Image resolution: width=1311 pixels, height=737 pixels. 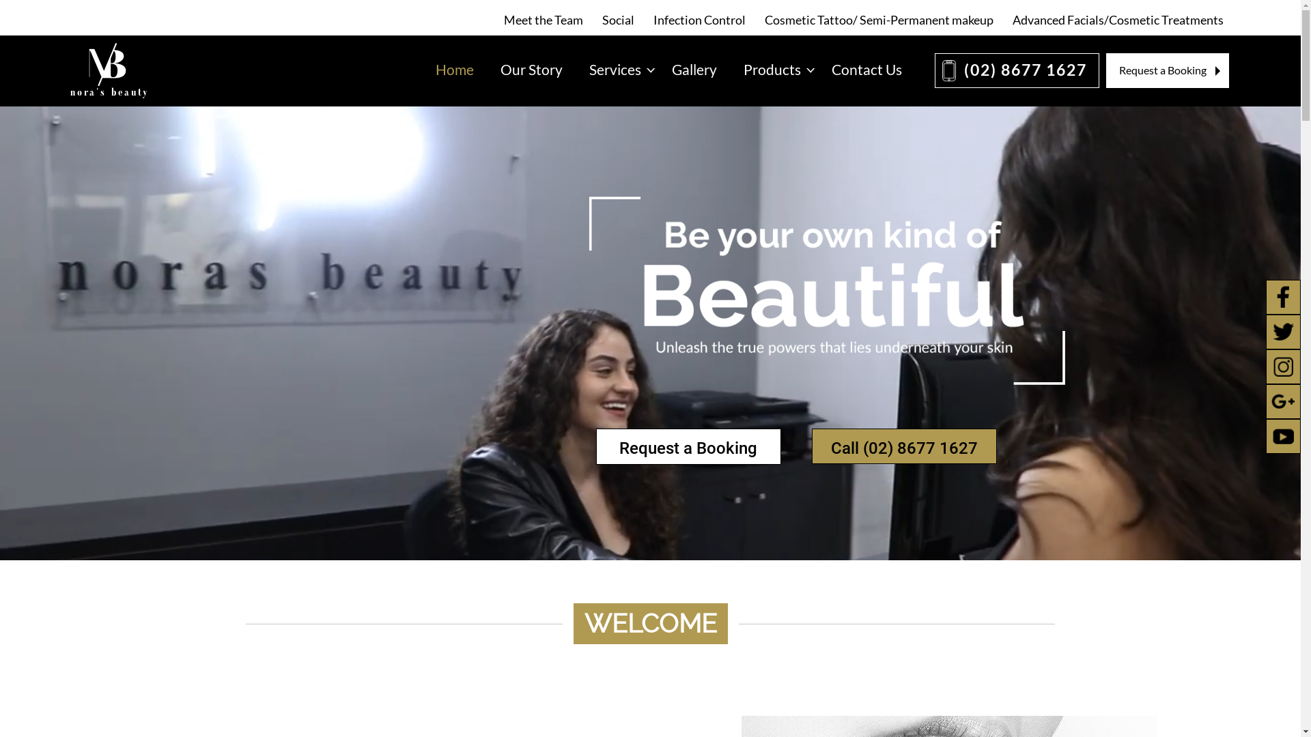 What do you see at coordinates (904, 446) in the screenshot?
I see `Call (02) 8677 1627` at bounding box center [904, 446].